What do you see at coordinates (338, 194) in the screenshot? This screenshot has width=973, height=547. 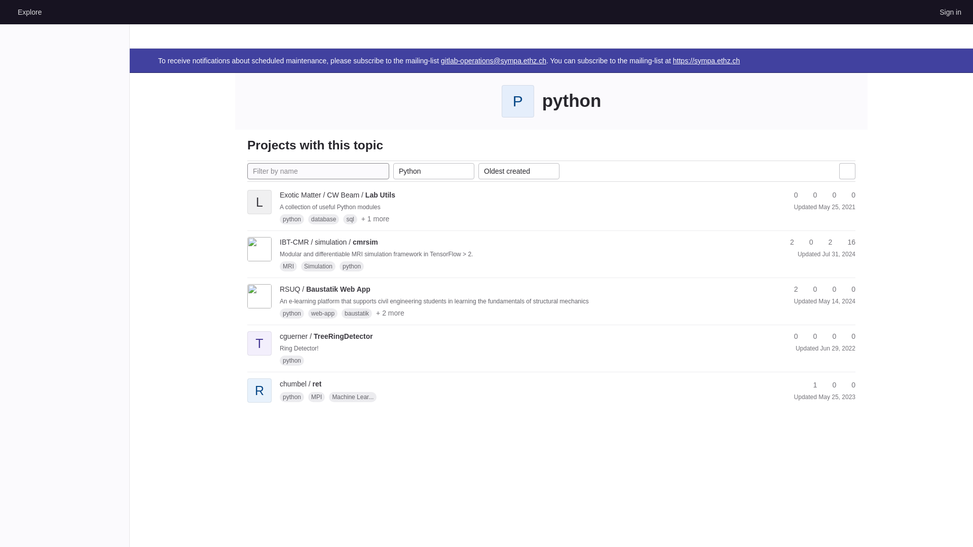 I see `Lab Utils` at bounding box center [338, 194].